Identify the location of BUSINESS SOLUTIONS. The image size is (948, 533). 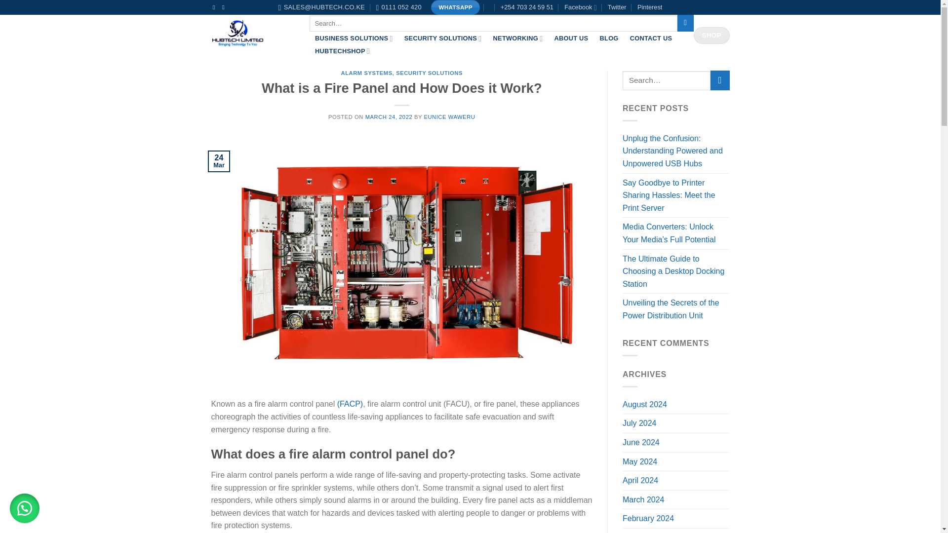
(354, 38).